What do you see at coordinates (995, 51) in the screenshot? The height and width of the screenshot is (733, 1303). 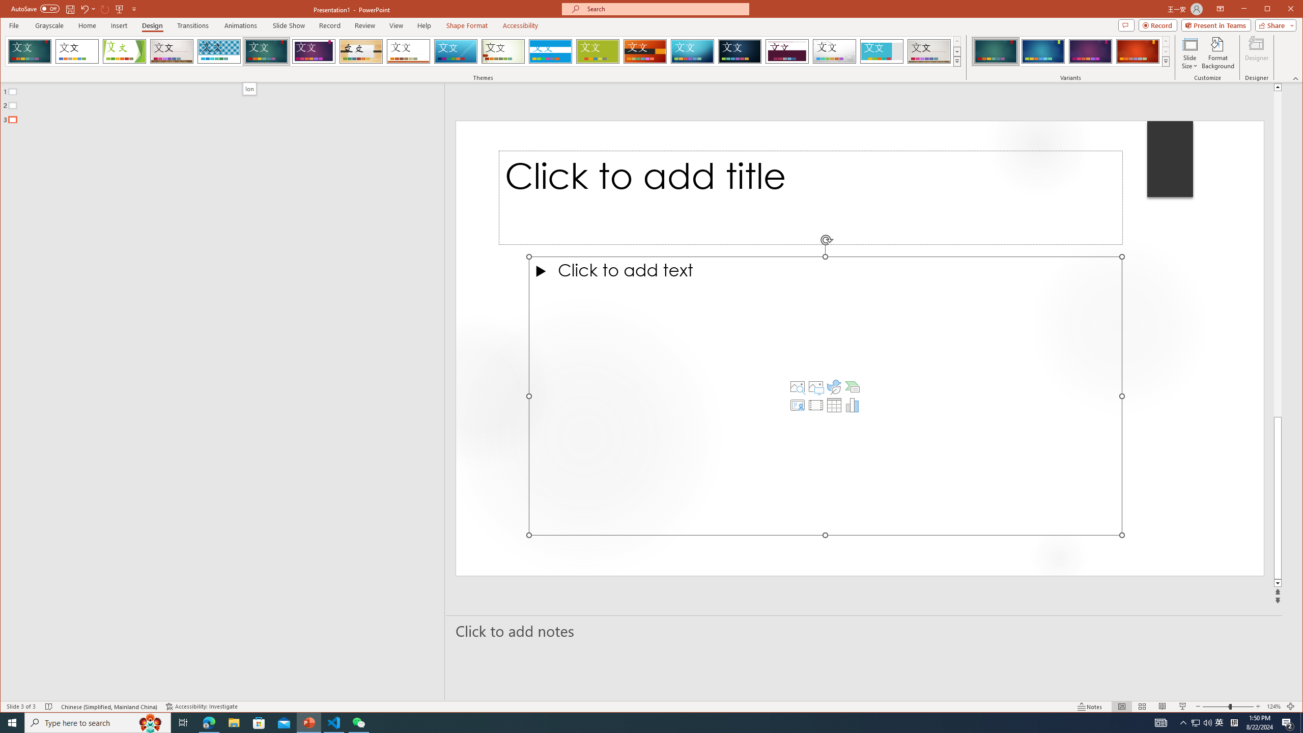 I see `Ion Variant 1` at bounding box center [995, 51].